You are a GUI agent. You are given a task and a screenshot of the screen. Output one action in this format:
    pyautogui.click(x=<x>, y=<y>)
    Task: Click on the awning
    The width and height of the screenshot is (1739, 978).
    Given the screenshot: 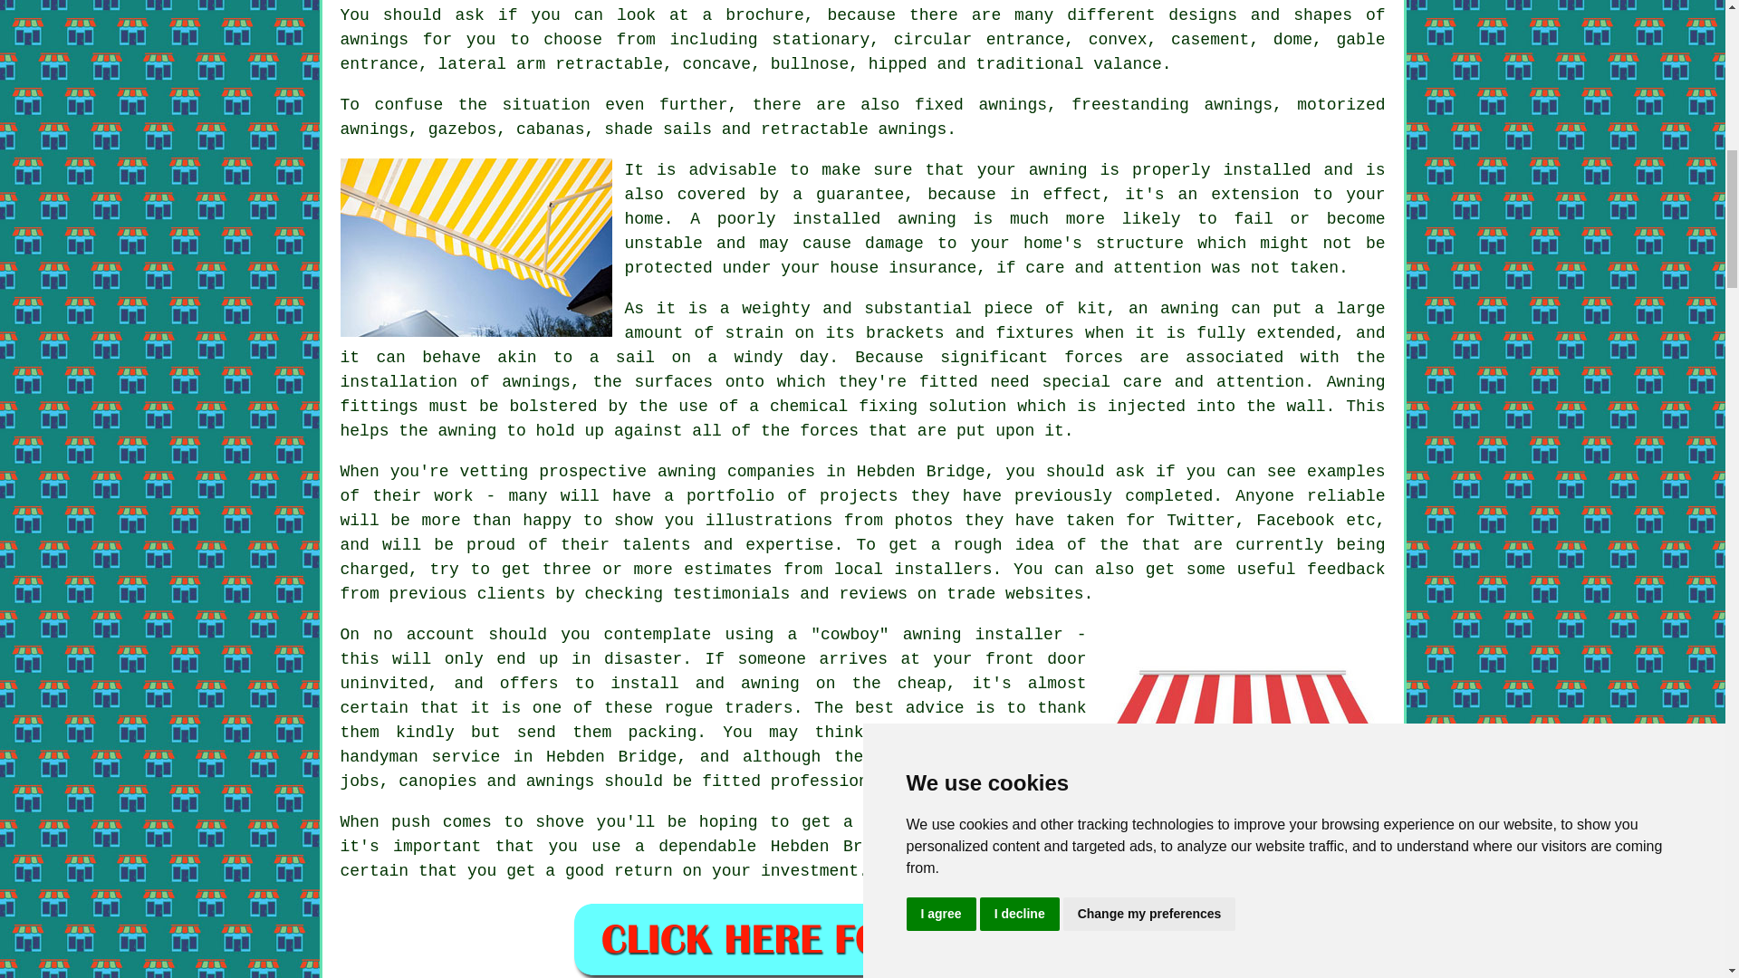 What is the action you would take?
    pyautogui.click(x=1314, y=822)
    